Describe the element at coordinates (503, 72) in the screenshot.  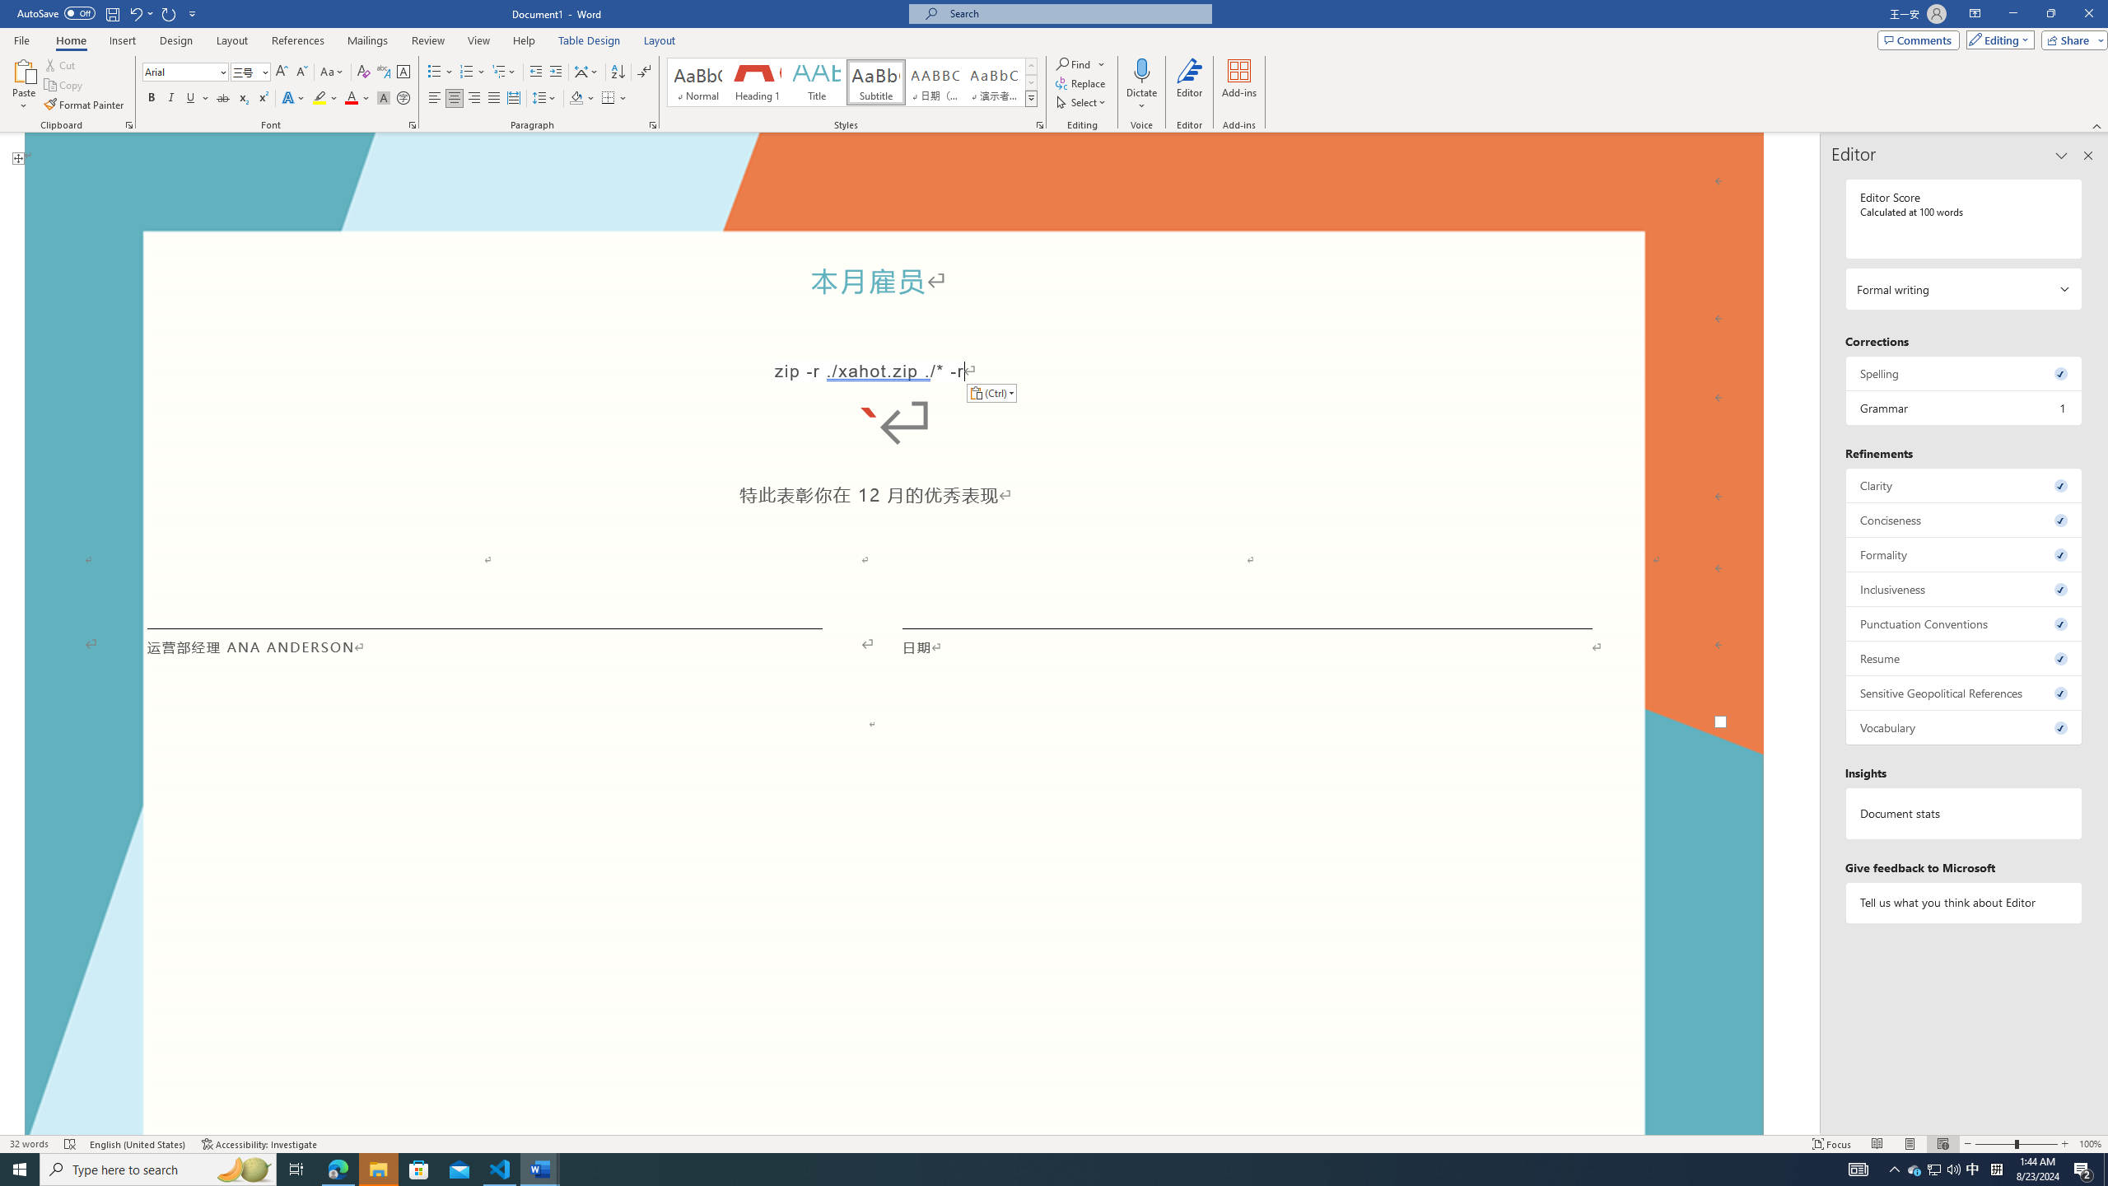
I see `Multilevel List` at that location.